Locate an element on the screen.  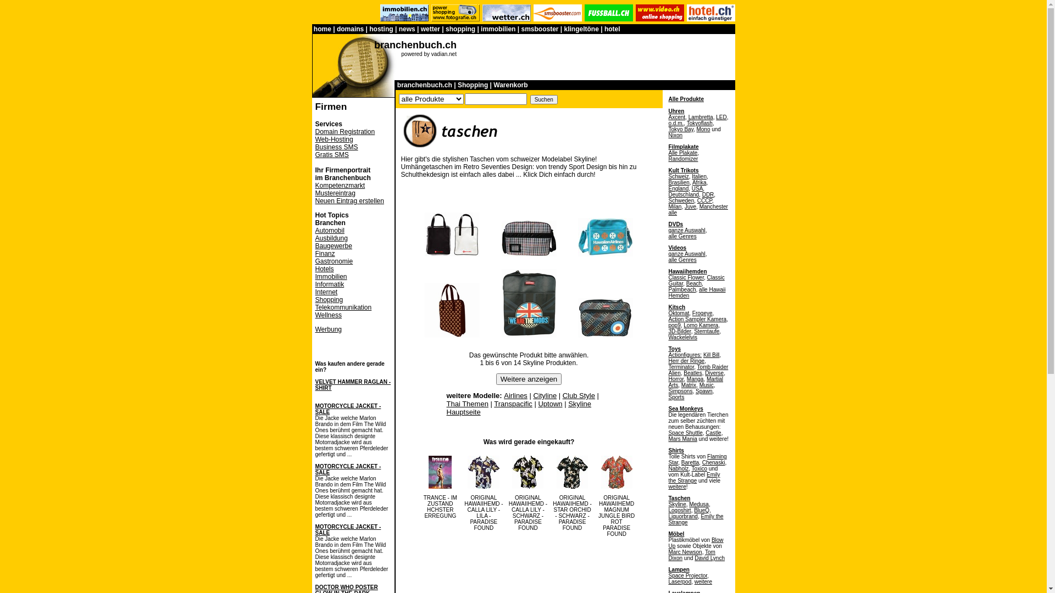
3D-Bilder is located at coordinates (679, 332).